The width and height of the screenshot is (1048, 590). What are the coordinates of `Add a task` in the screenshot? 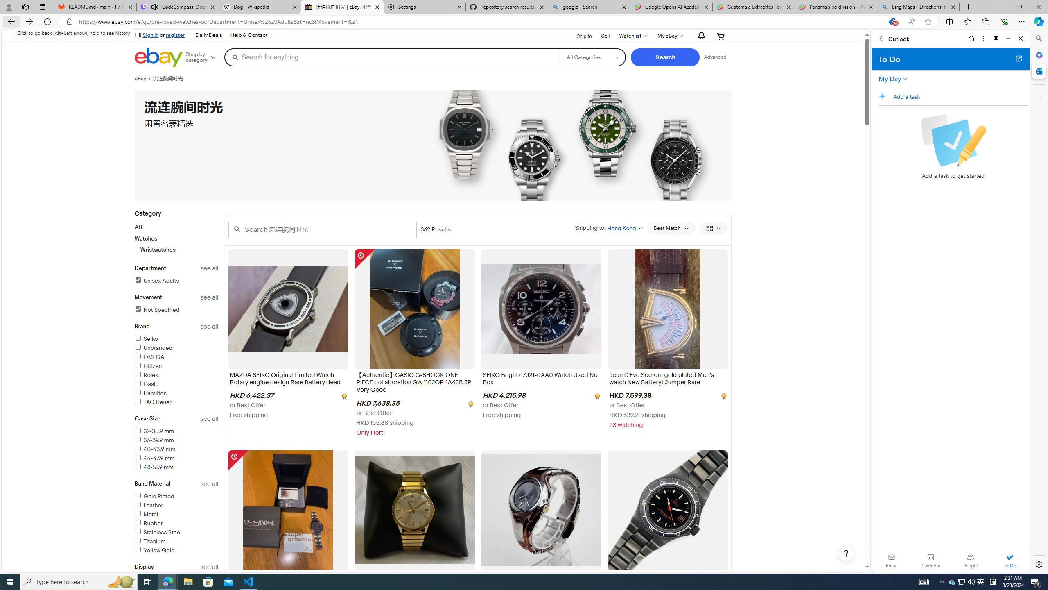 It's located at (884, 96).